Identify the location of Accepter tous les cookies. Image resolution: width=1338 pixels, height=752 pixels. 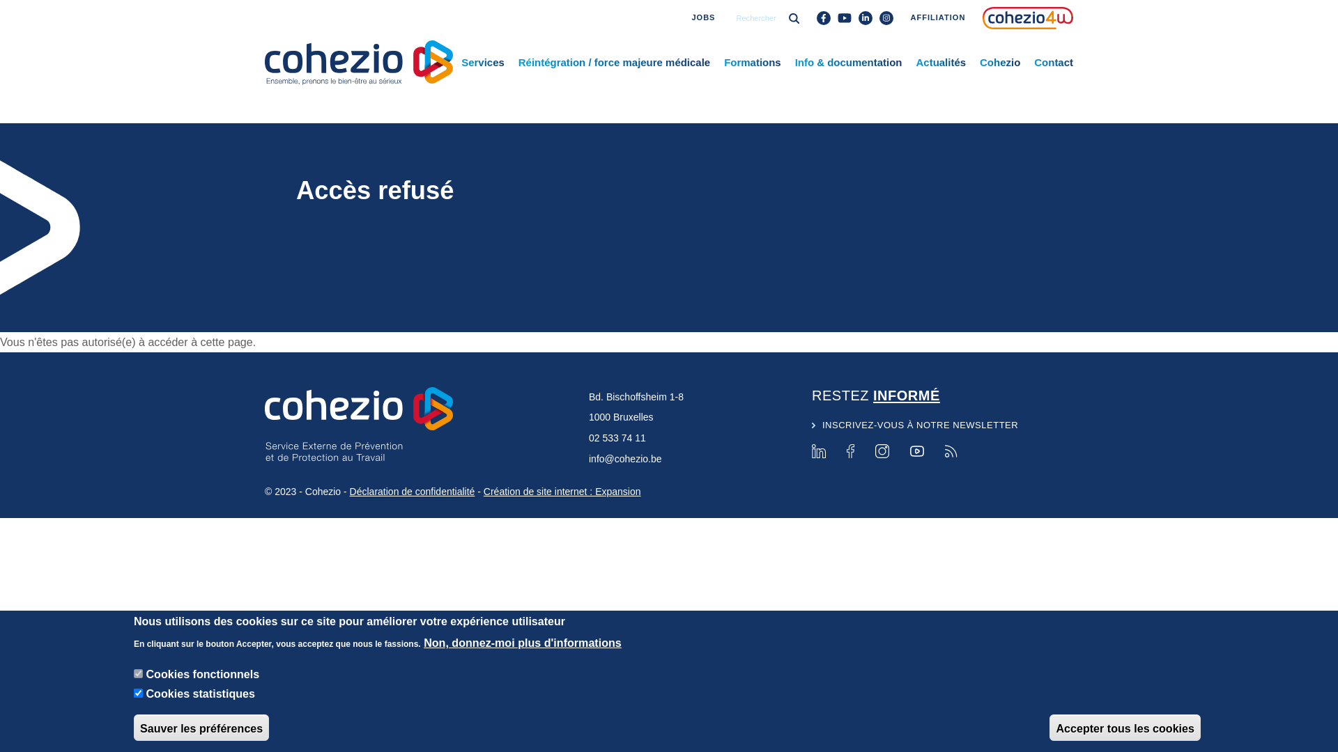
(1125, 728).